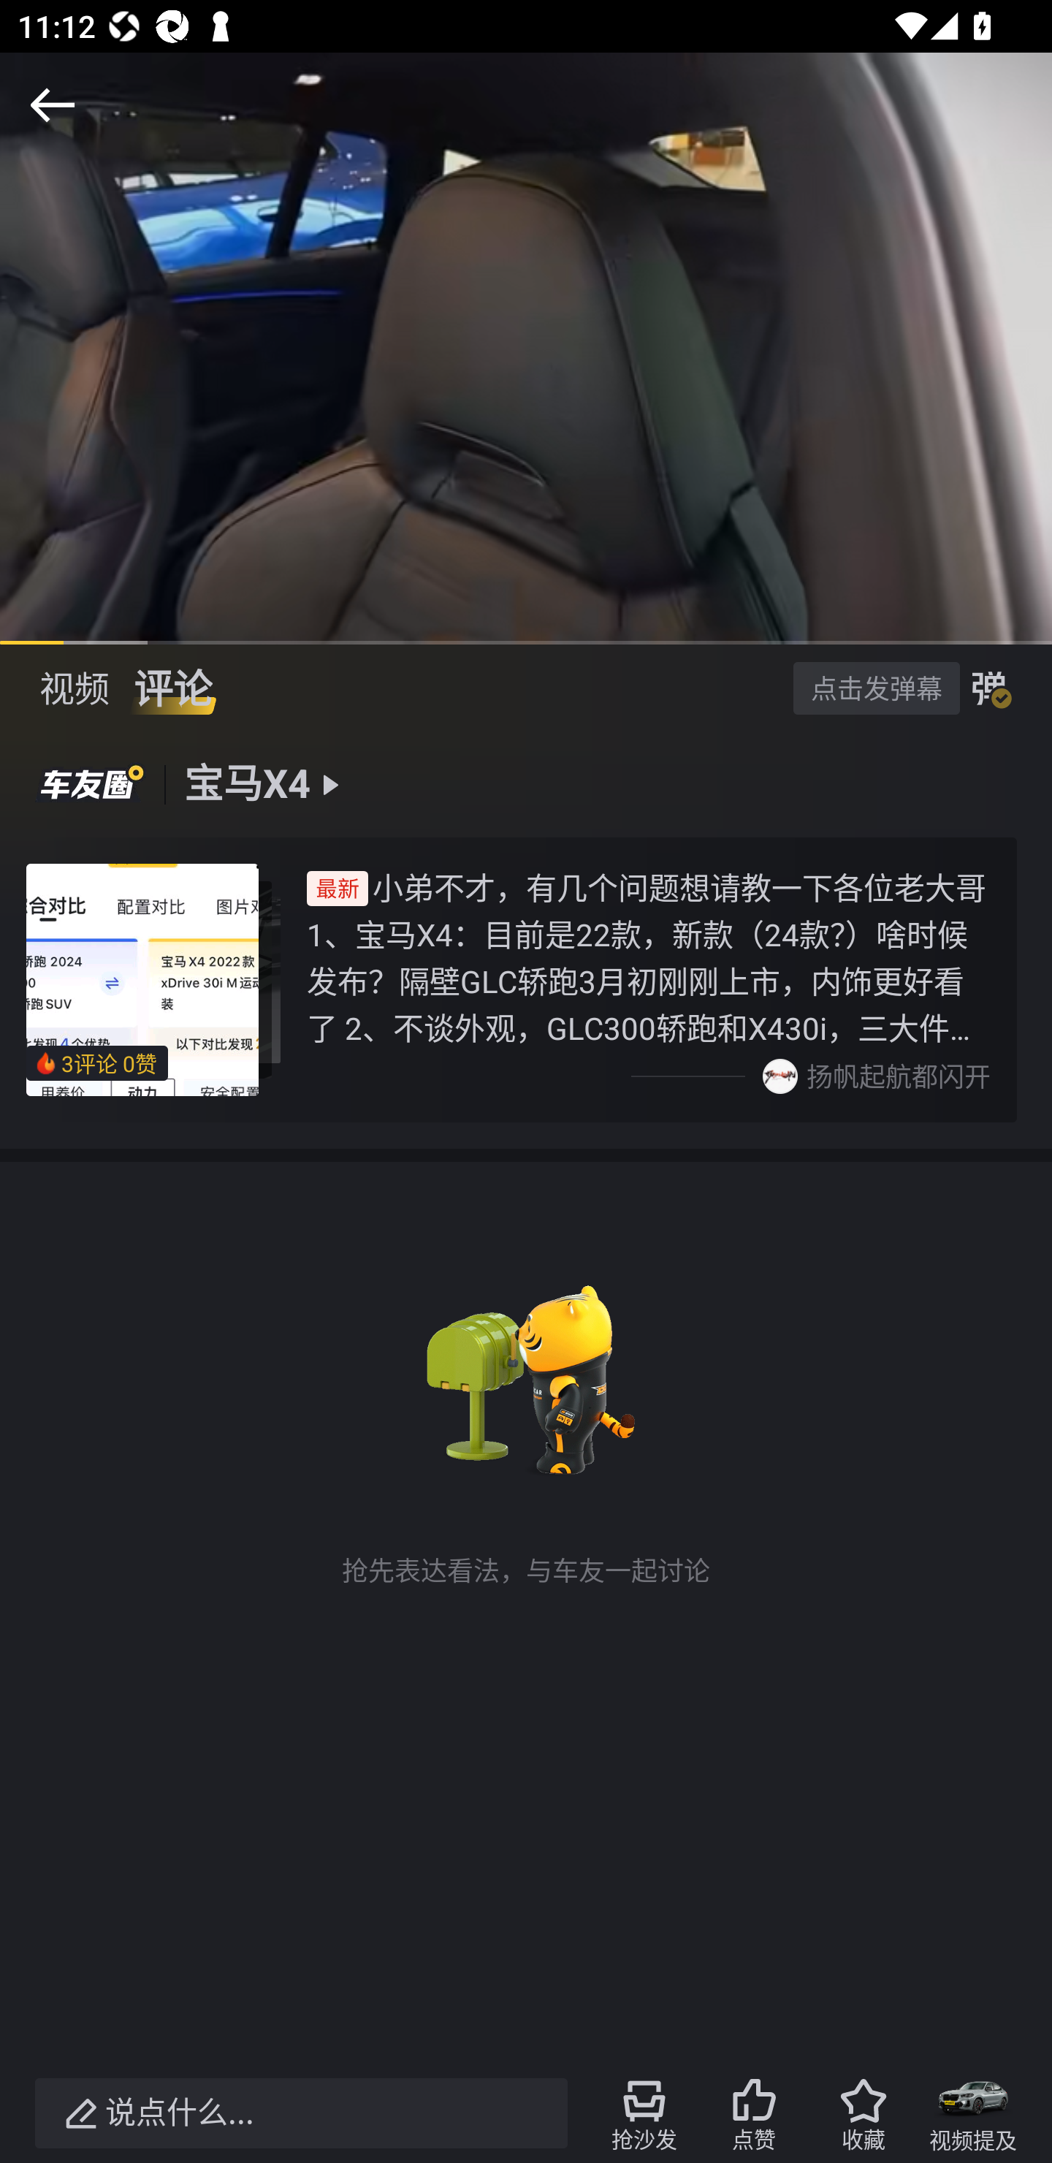  I want to click on 评论, so click(172, 688).